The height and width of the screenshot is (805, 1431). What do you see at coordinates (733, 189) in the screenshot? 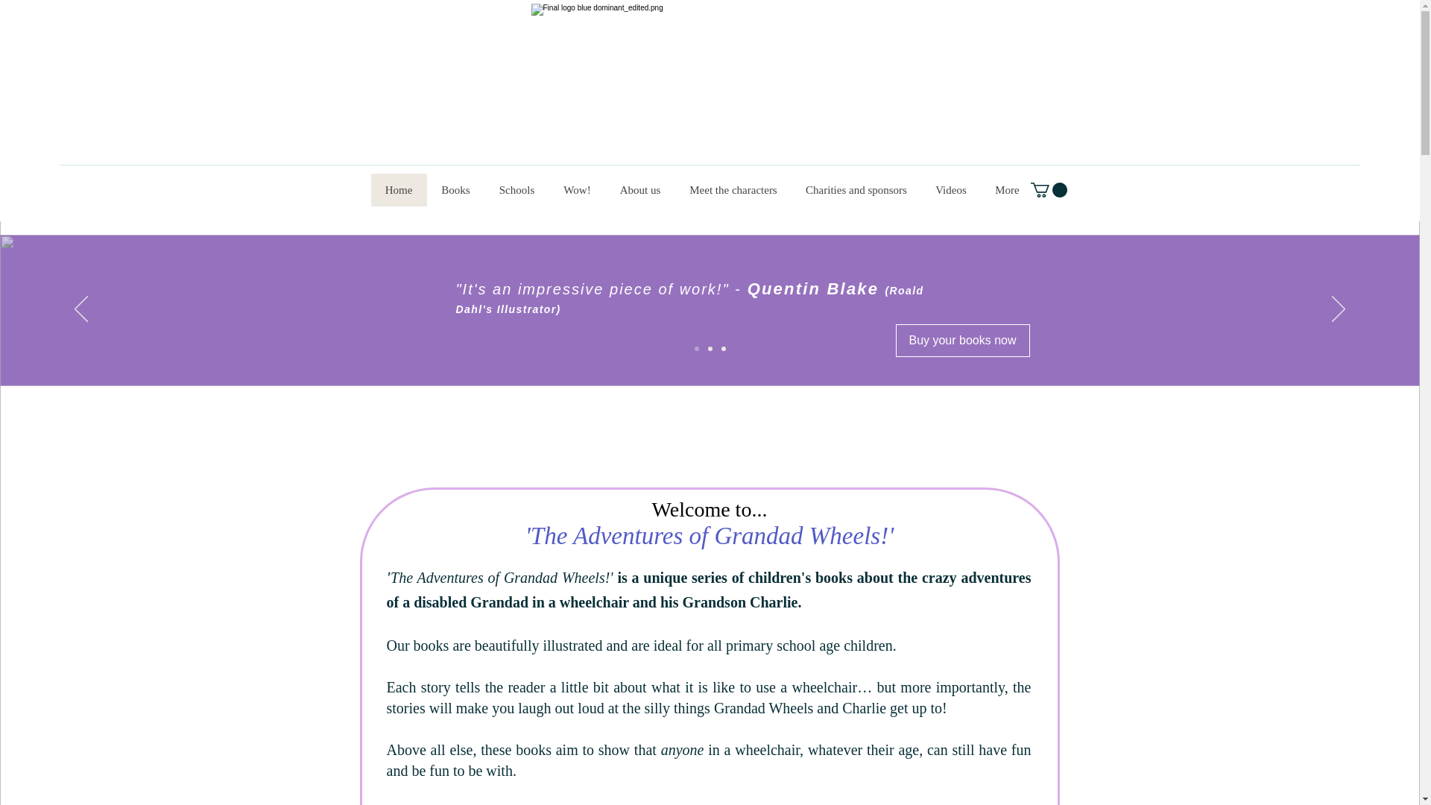
I see `Meet the characters` at bounding box center [733, 189].